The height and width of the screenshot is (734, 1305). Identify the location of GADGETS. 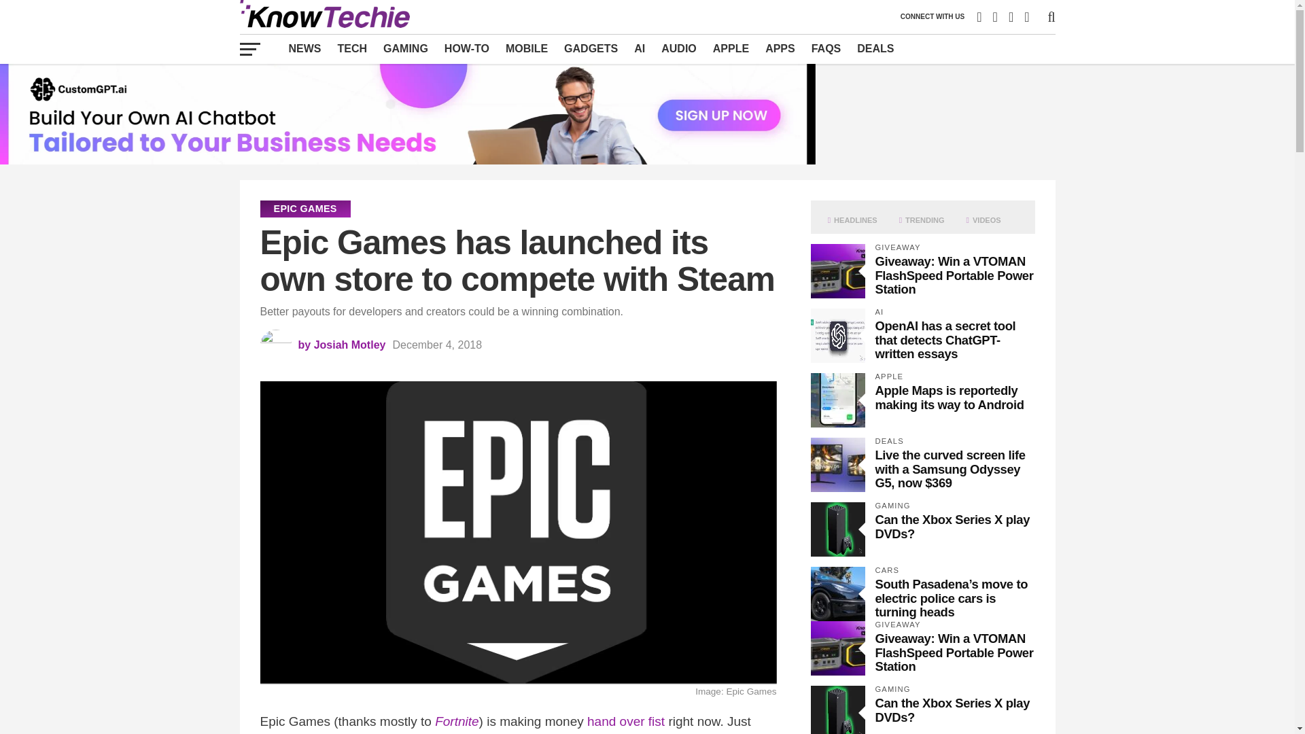
(591, 48).